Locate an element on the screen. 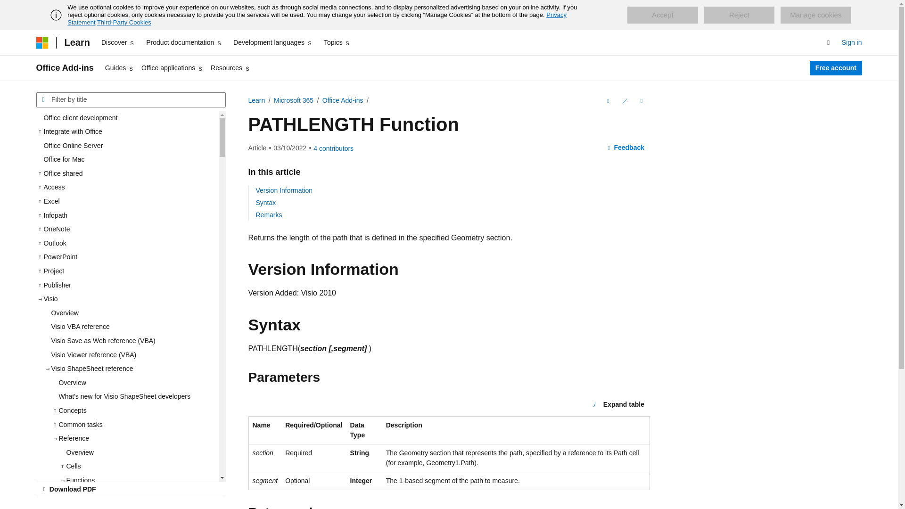  Edit This Document is located at coordinates (624, 101).